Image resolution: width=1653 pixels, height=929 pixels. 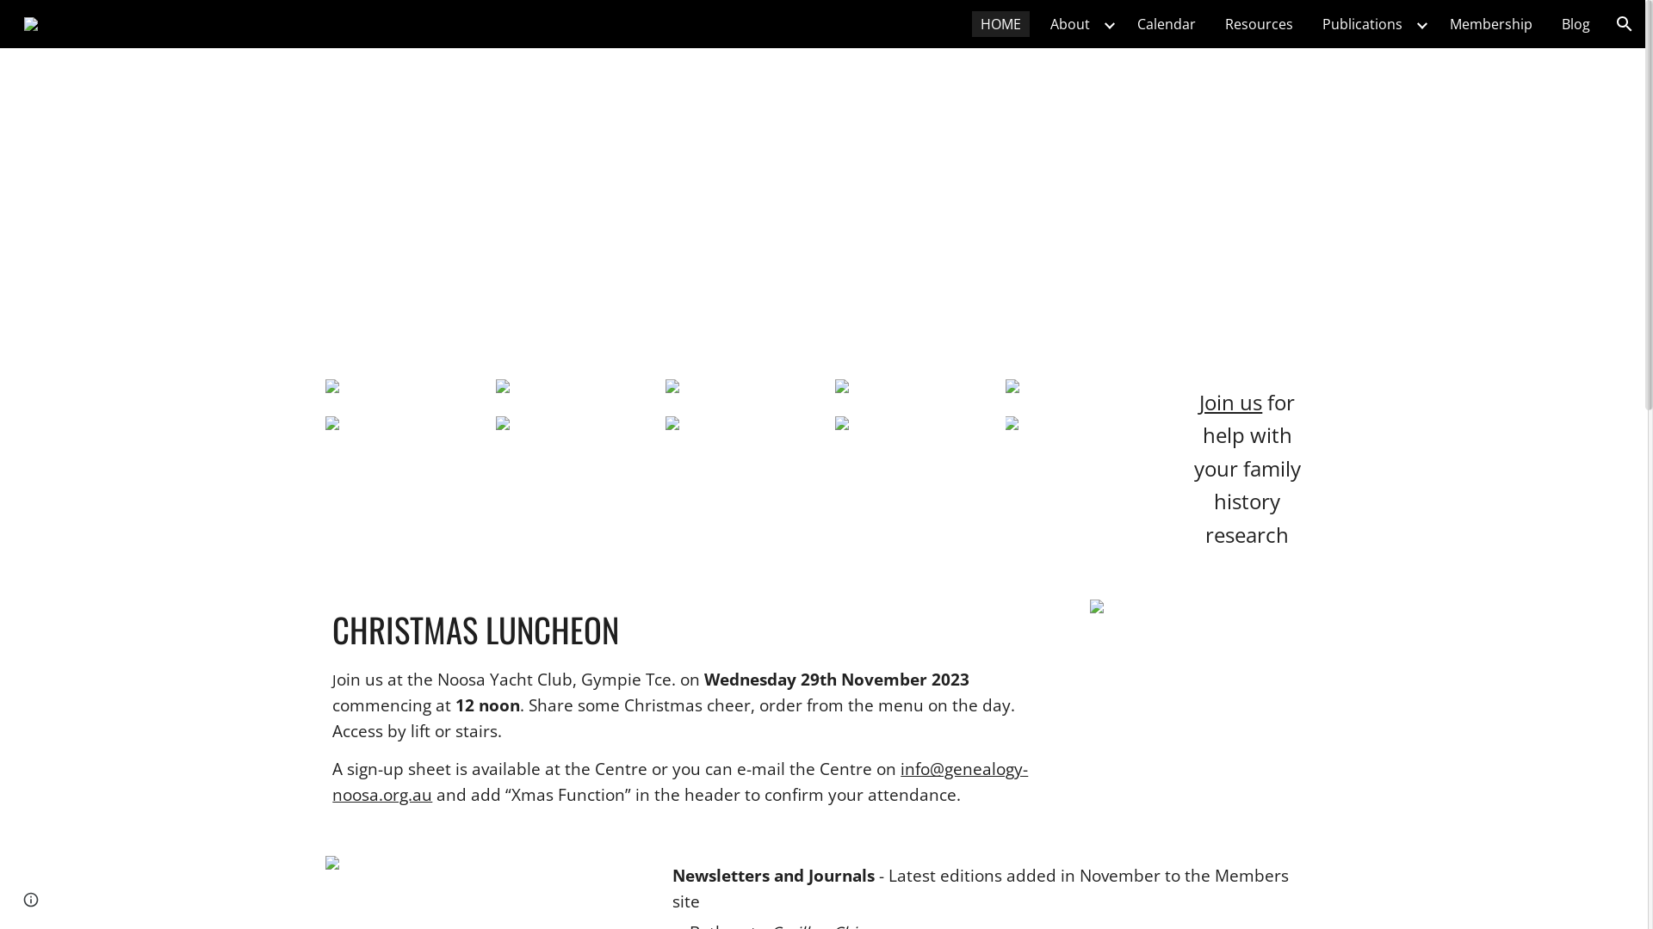 What do you see at coordinates (1109, 24) in the screenshot?
I see `Expand/Collapse` at bounding box center [1109, 24].